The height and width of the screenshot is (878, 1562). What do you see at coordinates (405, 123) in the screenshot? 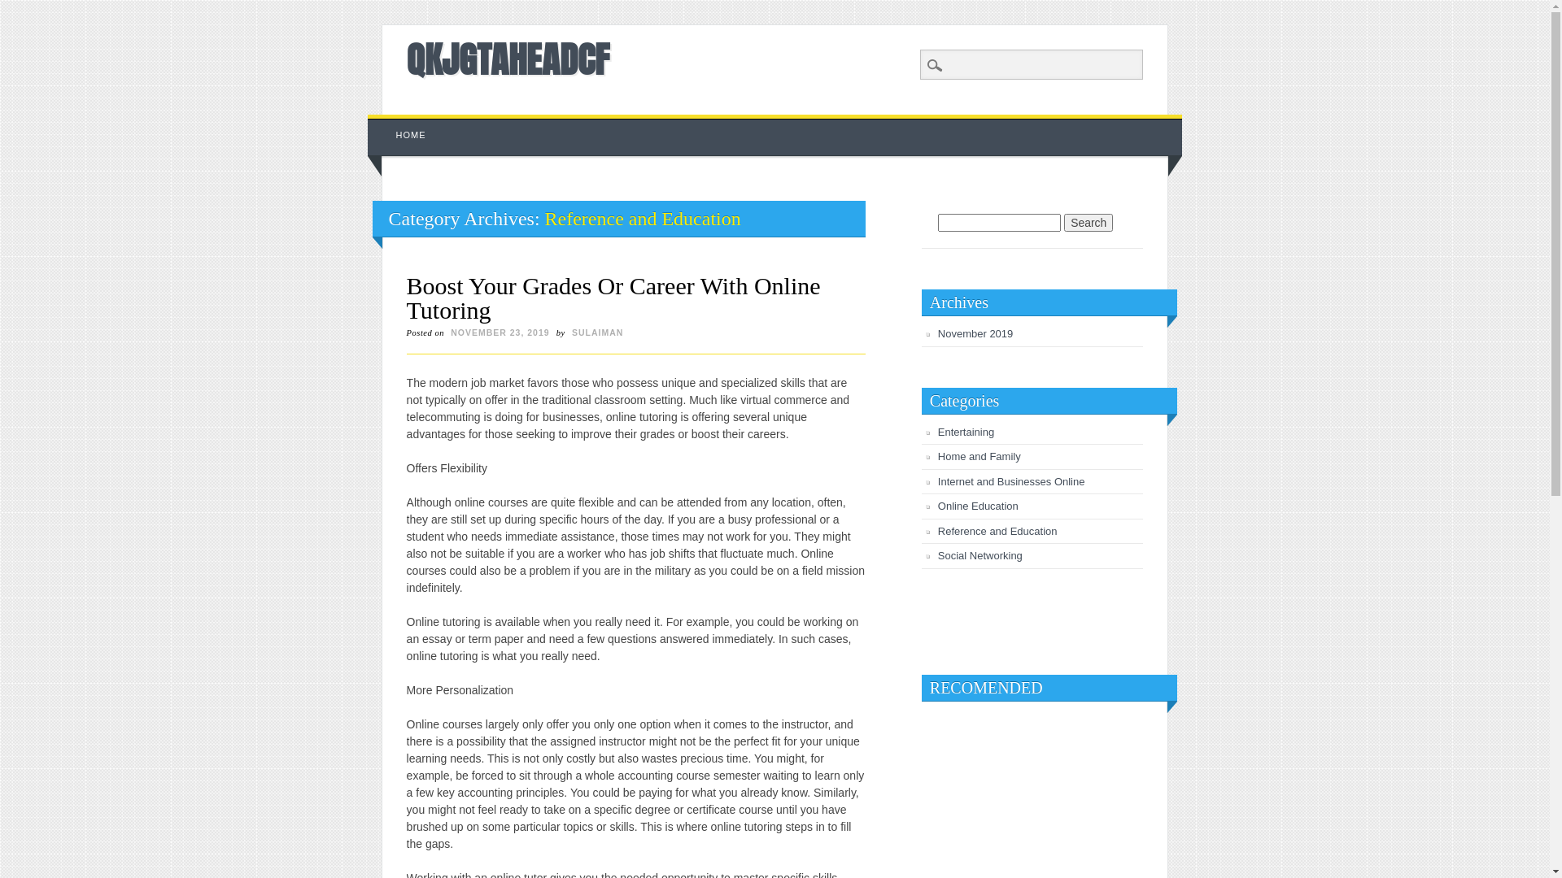
I see `Skip to content` at bounding box center [405, 123].